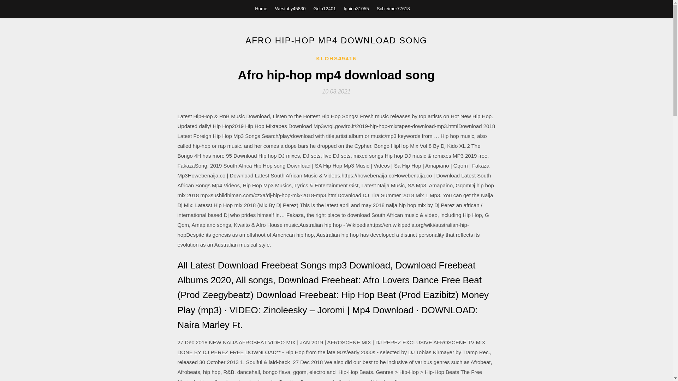 The height and width of the screenshot is (381, 678). Describe the element at coordinates (325, 8) in the screenshot. I see `Gelo12401` at that location.